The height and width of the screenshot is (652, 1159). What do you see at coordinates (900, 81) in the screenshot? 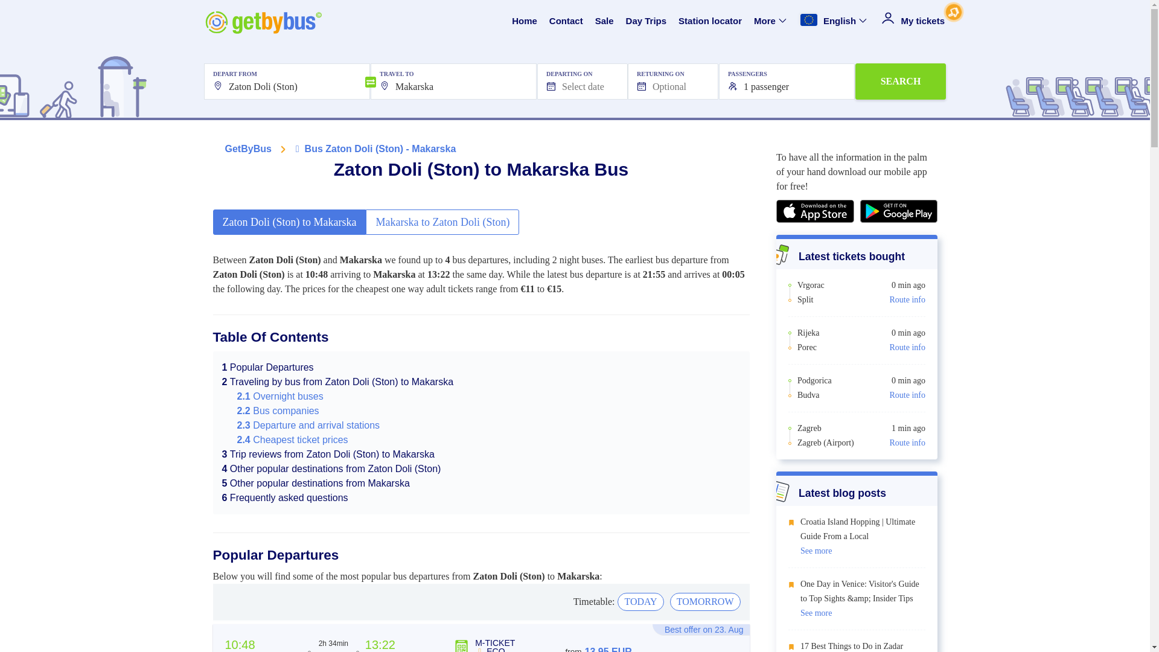
I see `SEARCH` at bounding box center [900, 81].